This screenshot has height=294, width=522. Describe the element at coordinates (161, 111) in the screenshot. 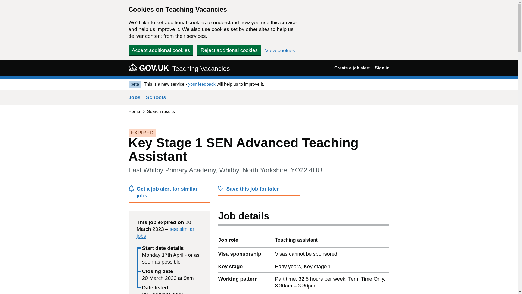

I see `Search results` at that location.